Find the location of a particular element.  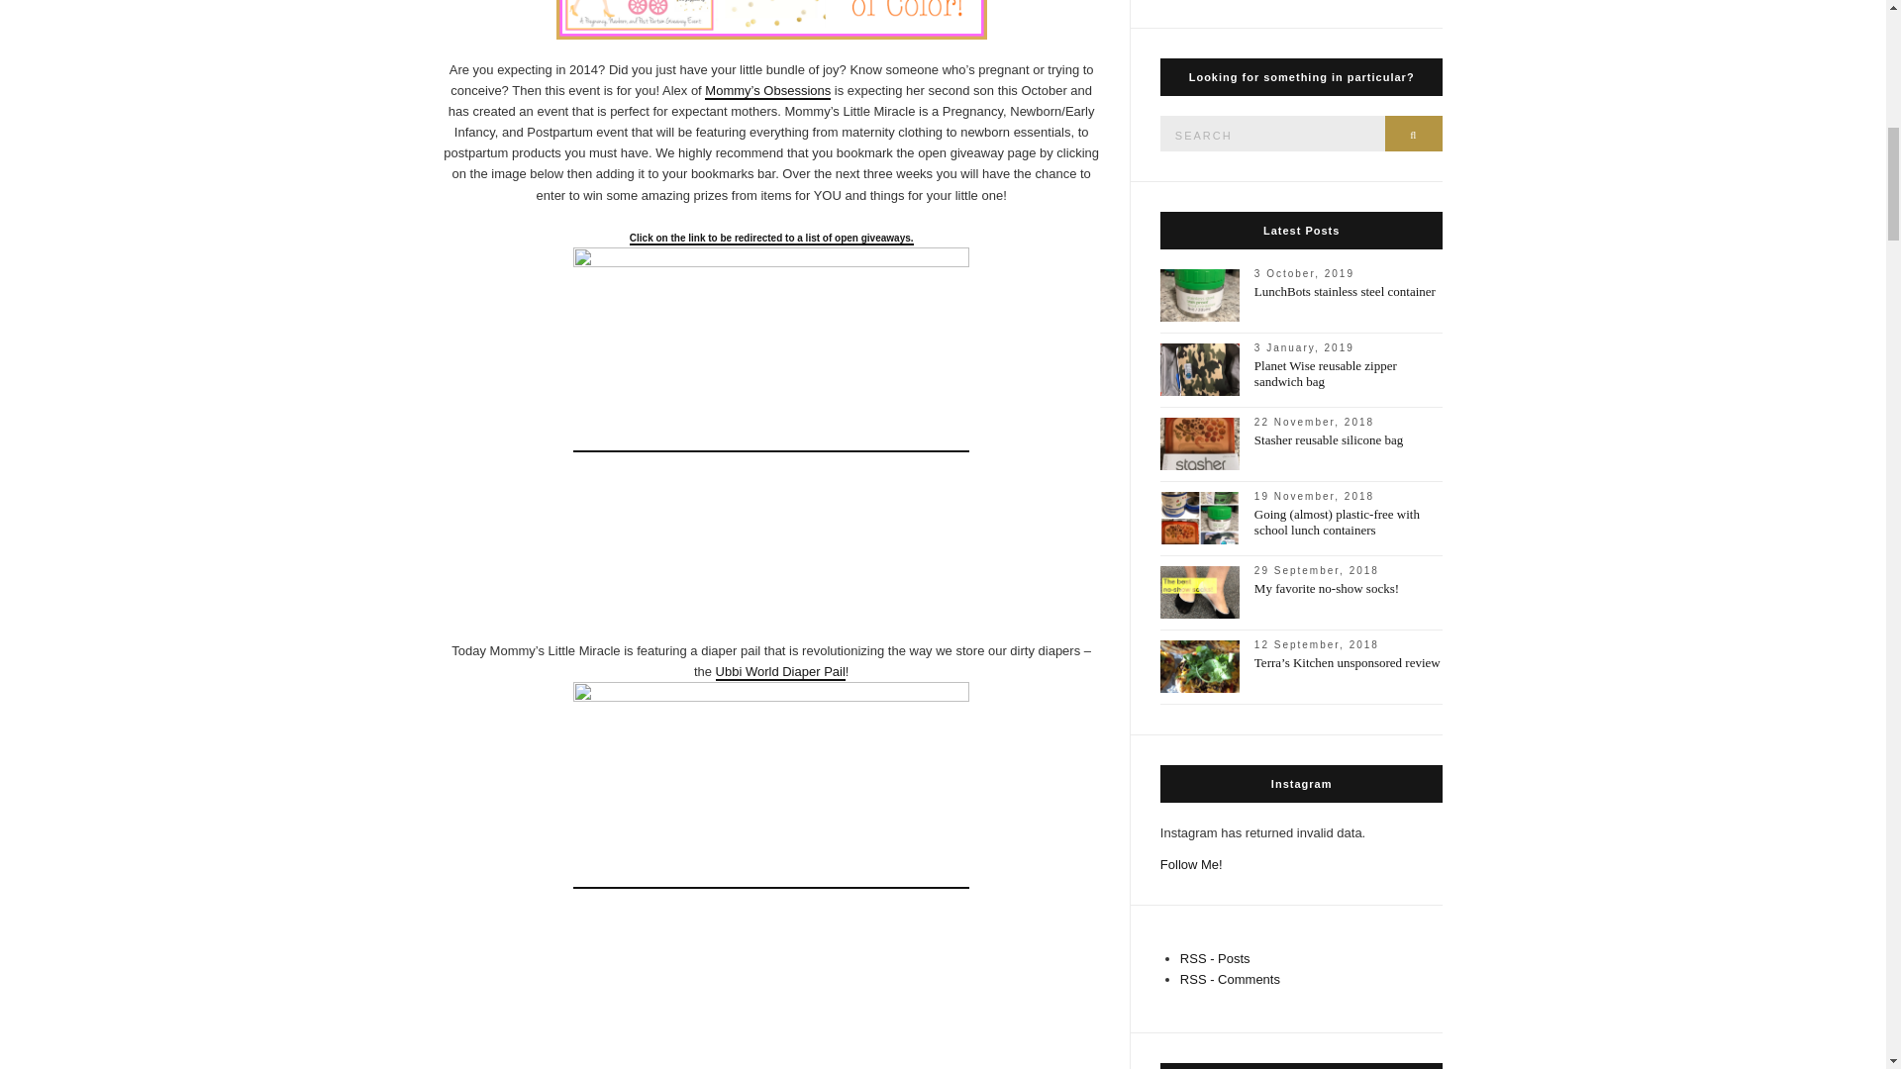

Subscribe to Posts is located at coordinates (1216, 958).